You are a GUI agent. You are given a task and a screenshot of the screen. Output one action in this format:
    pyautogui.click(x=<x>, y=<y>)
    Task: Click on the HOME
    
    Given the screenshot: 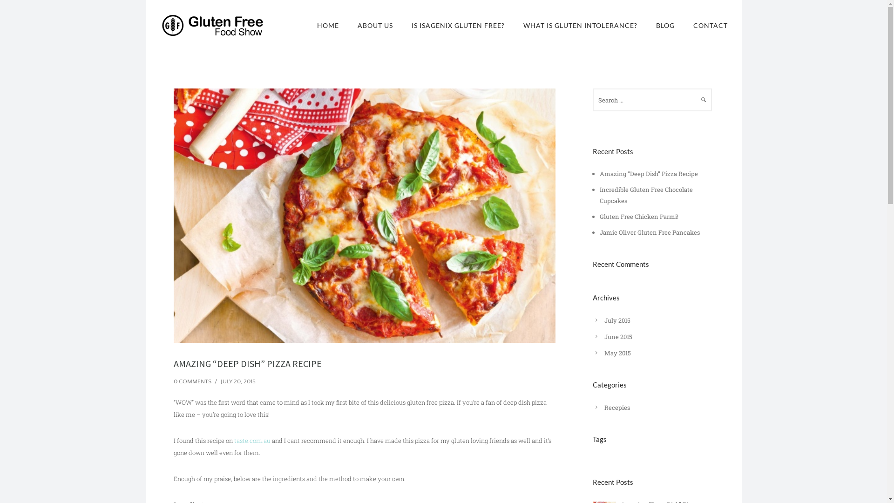 What is the action you would take?
    pyautogui.click(x=328, y=25)
    